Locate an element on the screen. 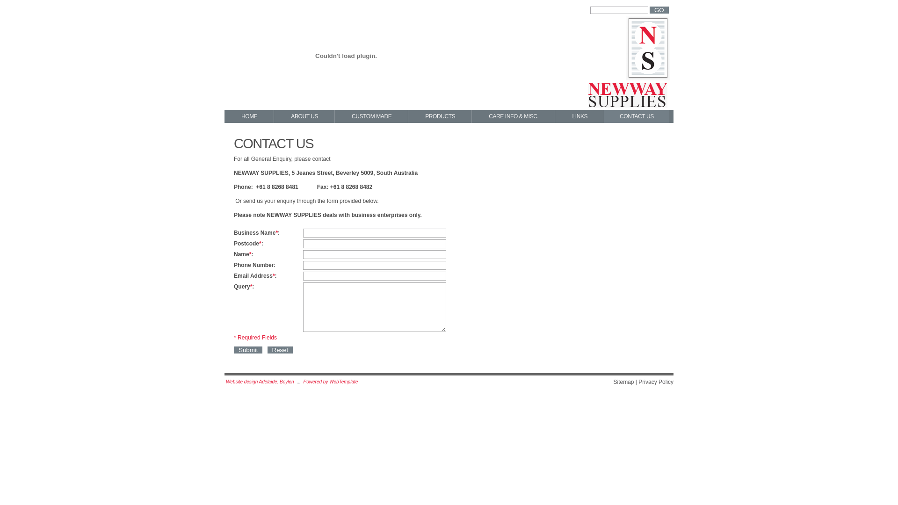 This screenshot has height=505, width=898. CUSTOM MADE is located at coordinates (371, 116).